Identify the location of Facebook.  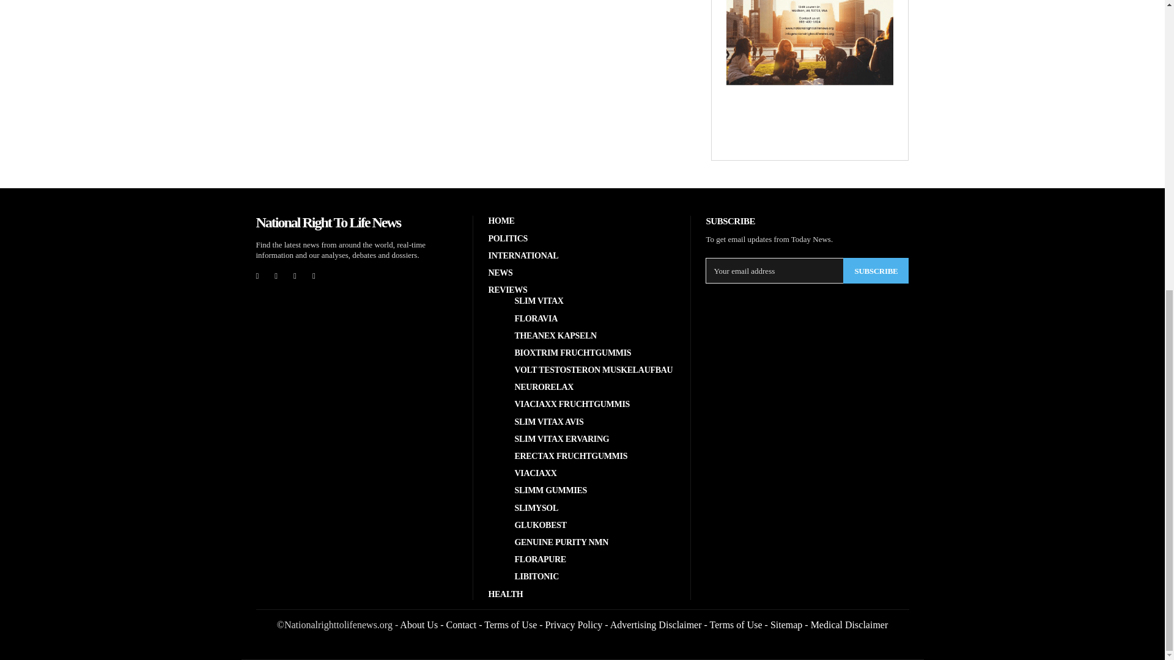
(257, 276).